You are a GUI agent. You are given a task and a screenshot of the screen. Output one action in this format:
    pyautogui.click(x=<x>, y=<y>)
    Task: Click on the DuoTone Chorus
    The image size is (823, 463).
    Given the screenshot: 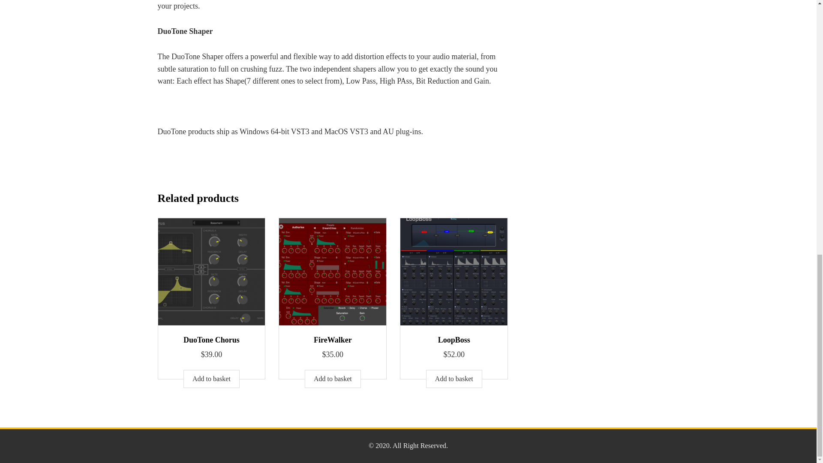 What is the action you would take?
    pyautogui.click(x=211, y=340)
    